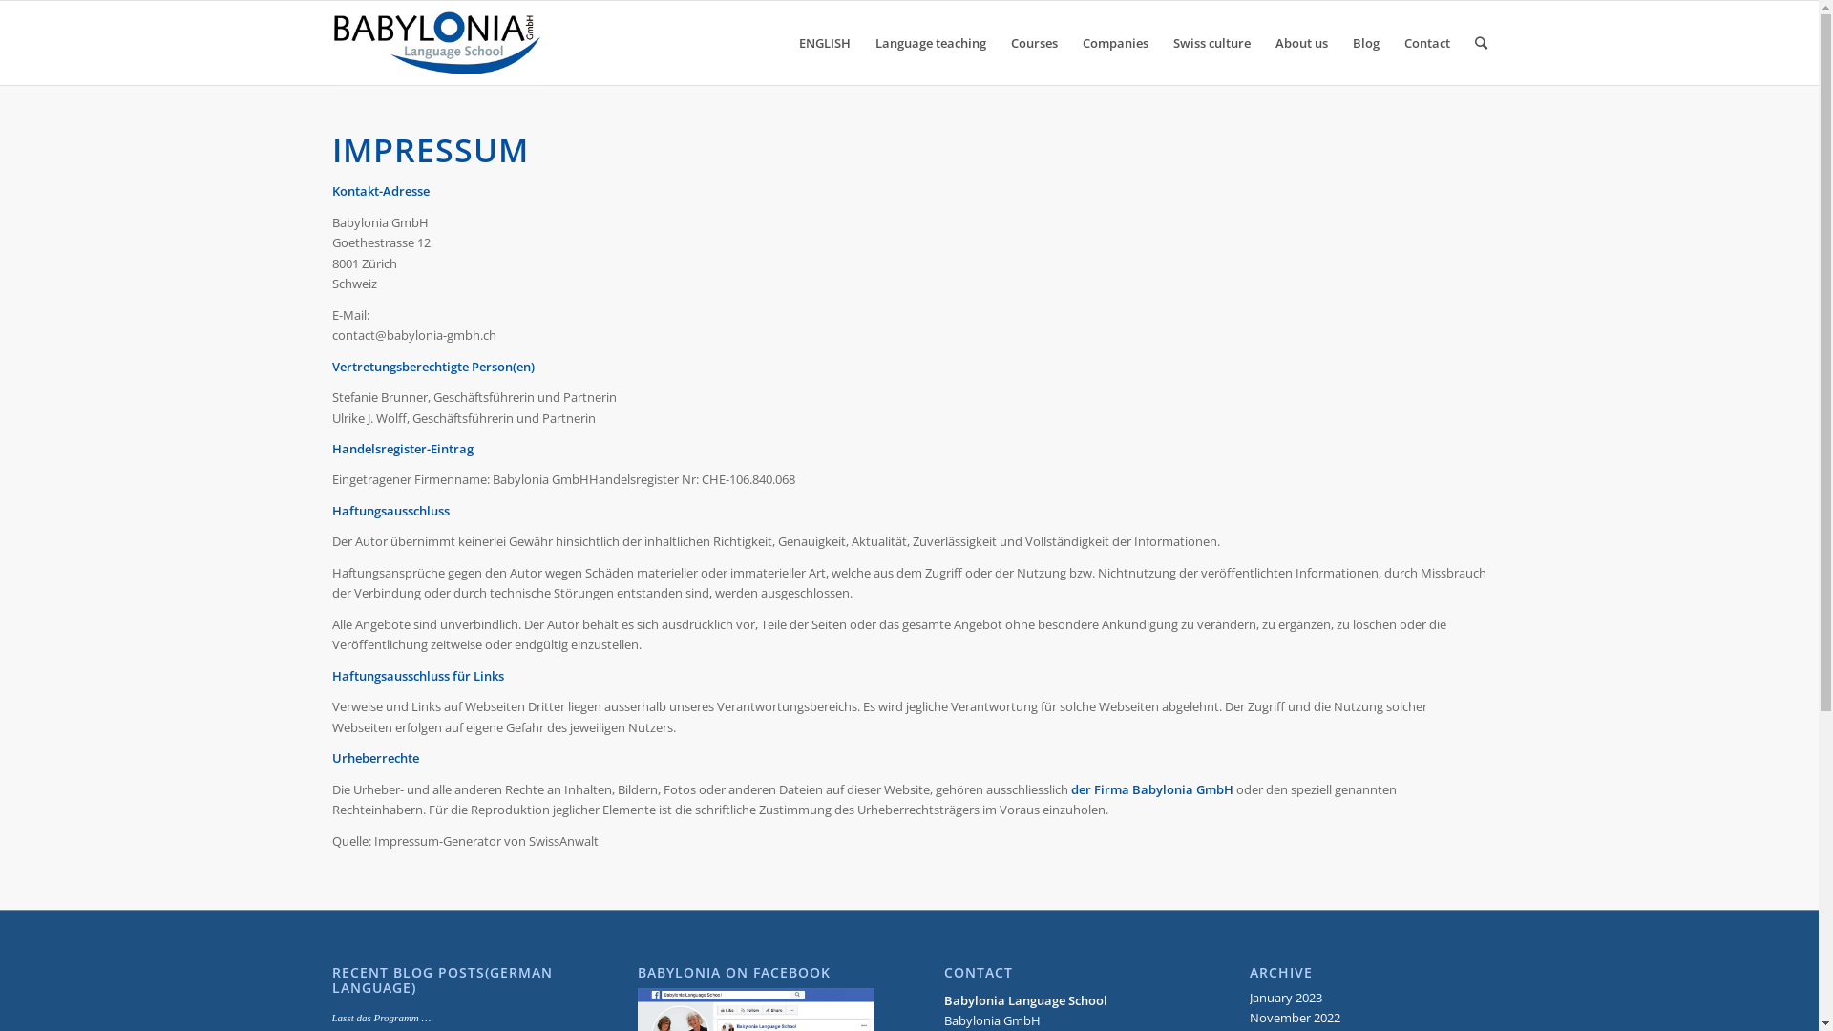 This screenshot has width=1833, height=1031. I want to click on Blog, so click(1366, 43).